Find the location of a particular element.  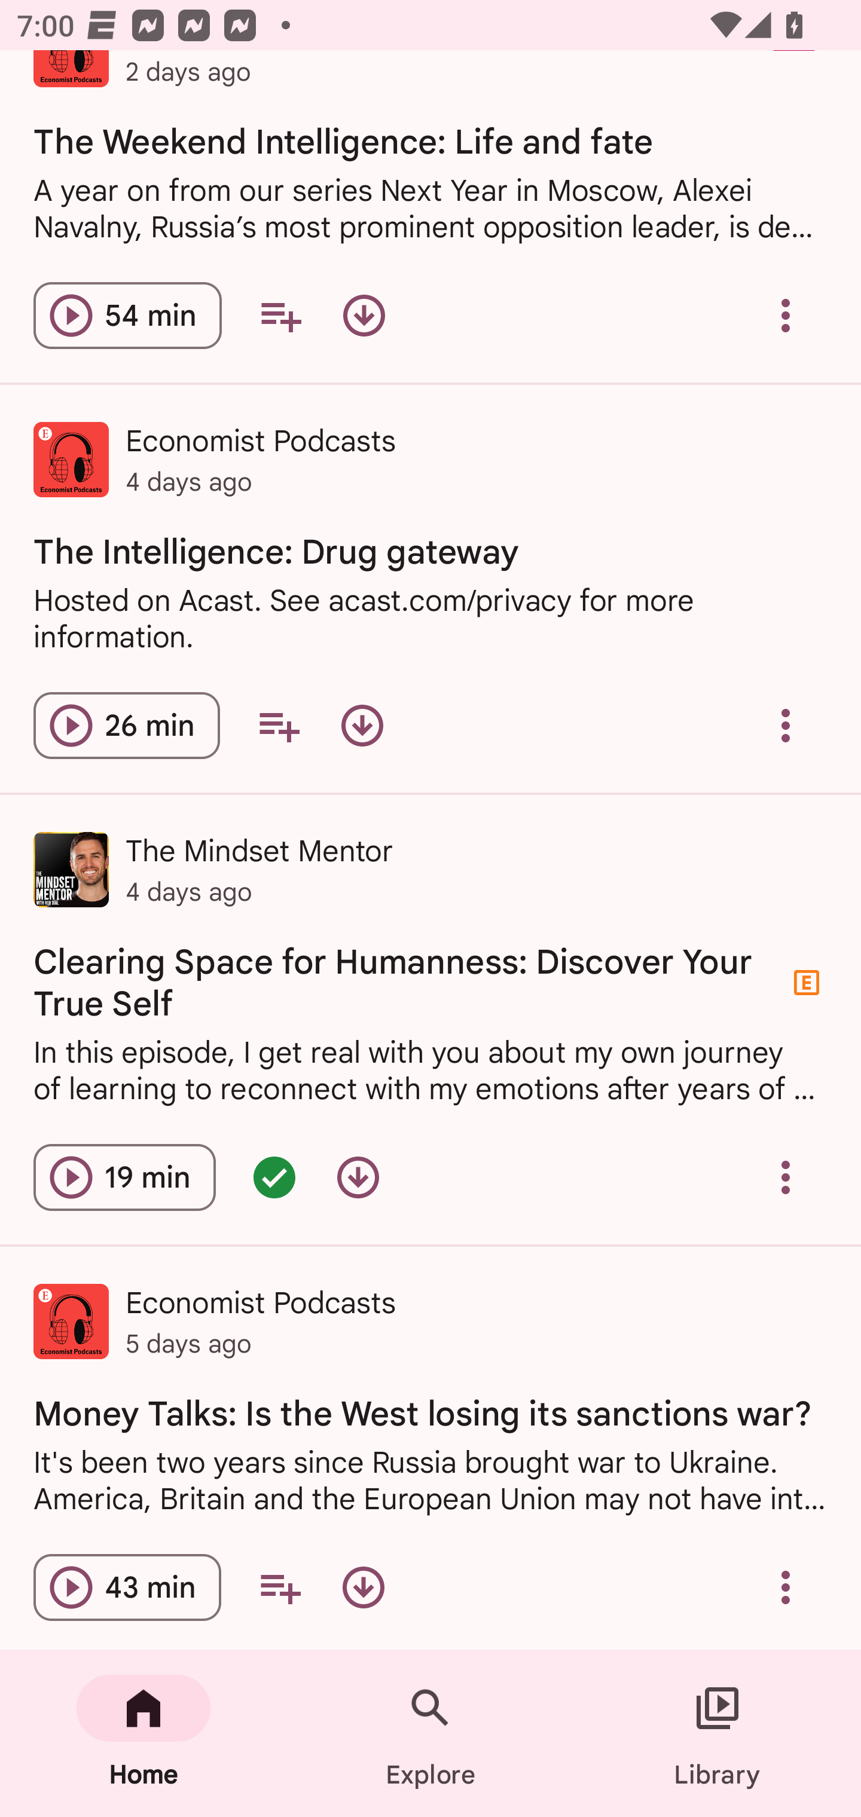

Play episode The Intelligence: Drug gateway 26 min is located at coordinates (127, 726).